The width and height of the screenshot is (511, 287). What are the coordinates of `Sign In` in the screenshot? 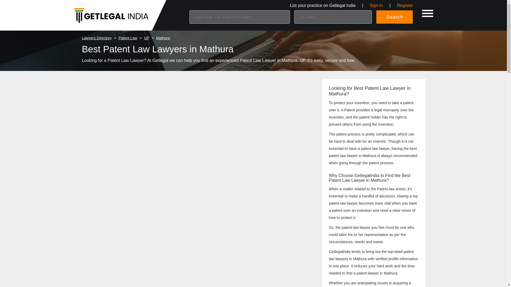 It's located at (376, 5).